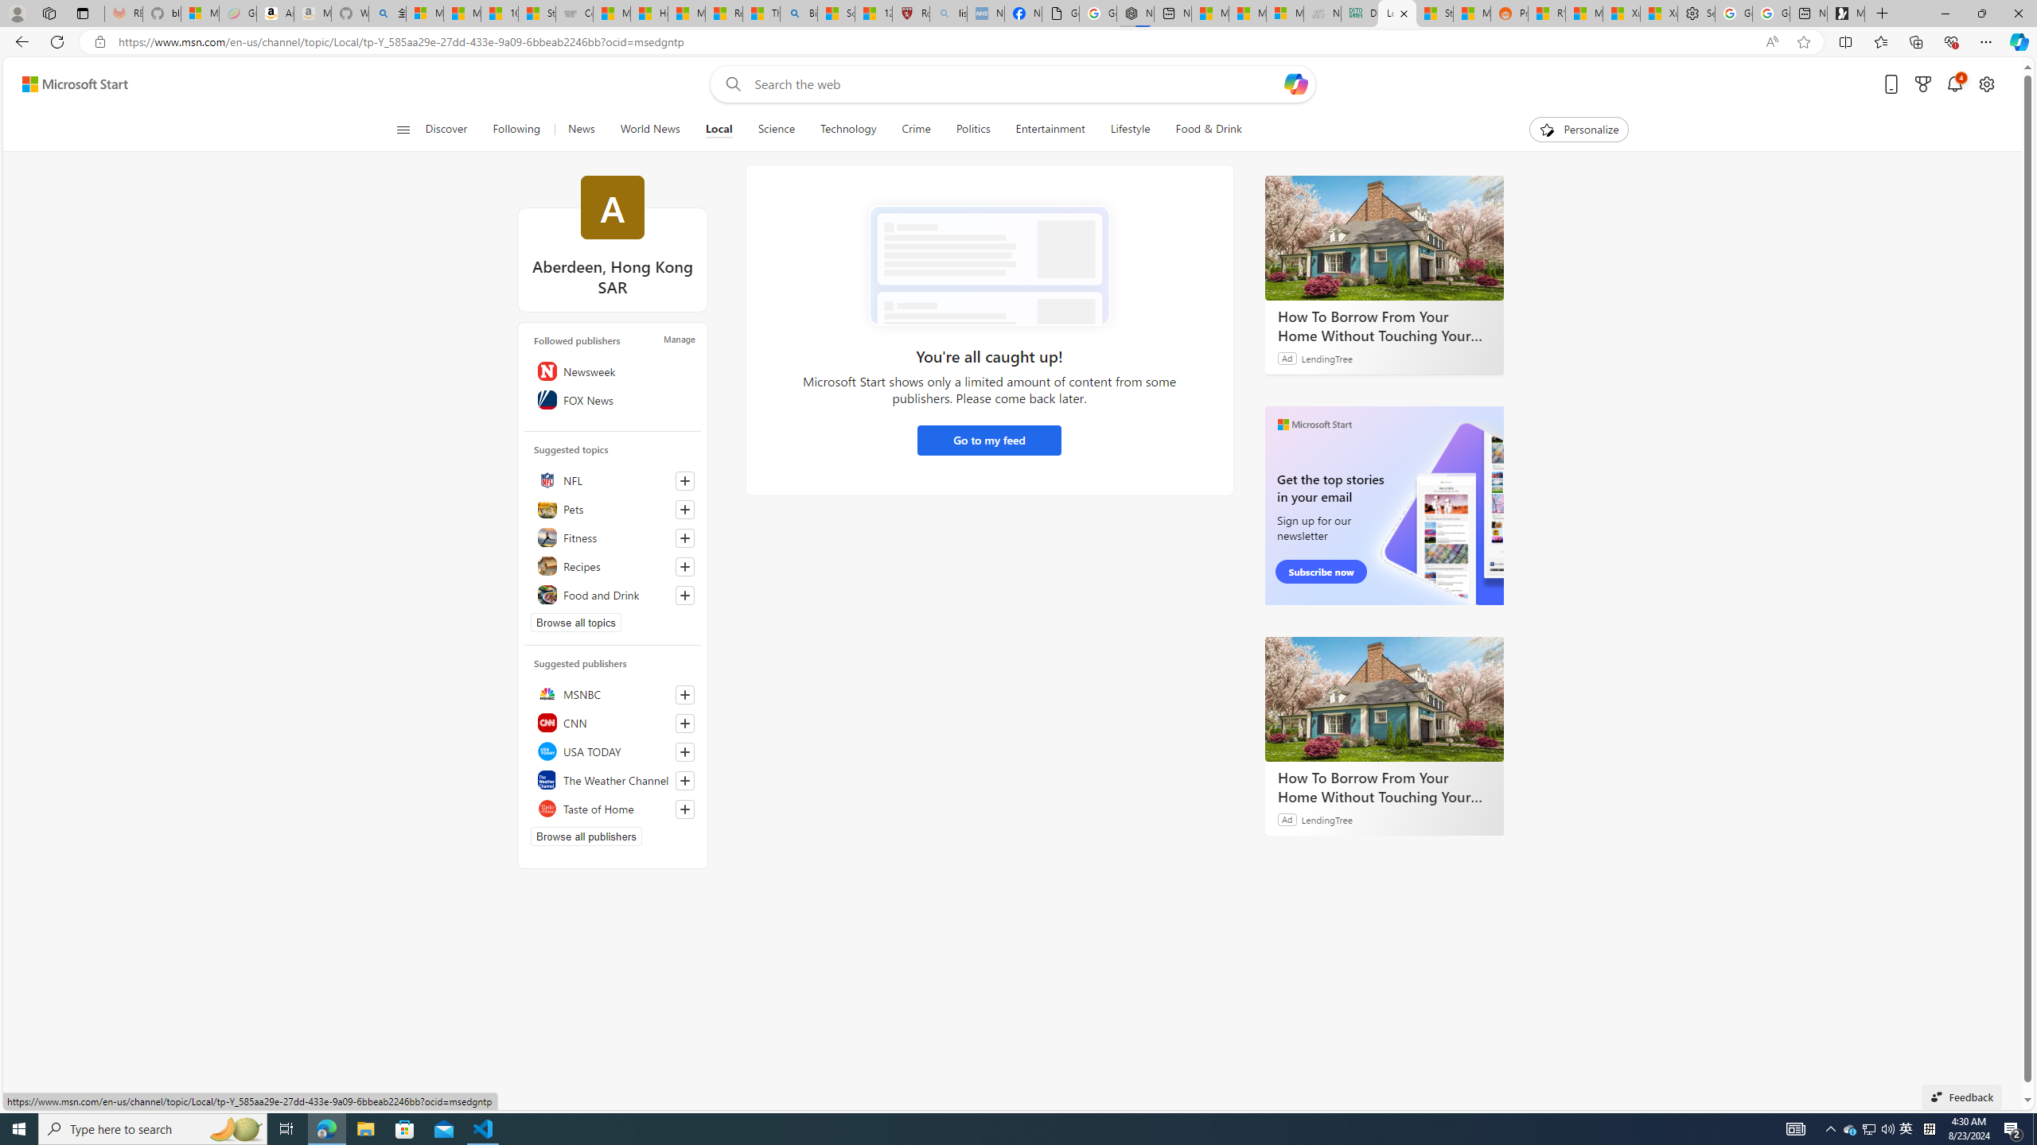  What do you see at coordinates (613, 595) in the screenshot?
I see `Food and Drink` at bounding box center [613, 595].